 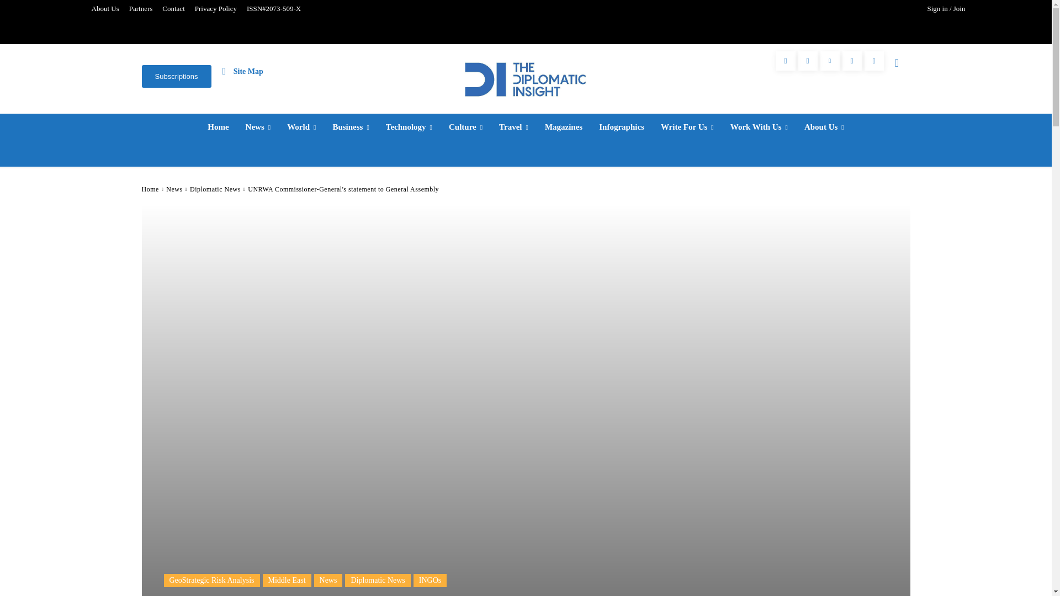 I want to click on Twitter, so click(x=852, y=60).